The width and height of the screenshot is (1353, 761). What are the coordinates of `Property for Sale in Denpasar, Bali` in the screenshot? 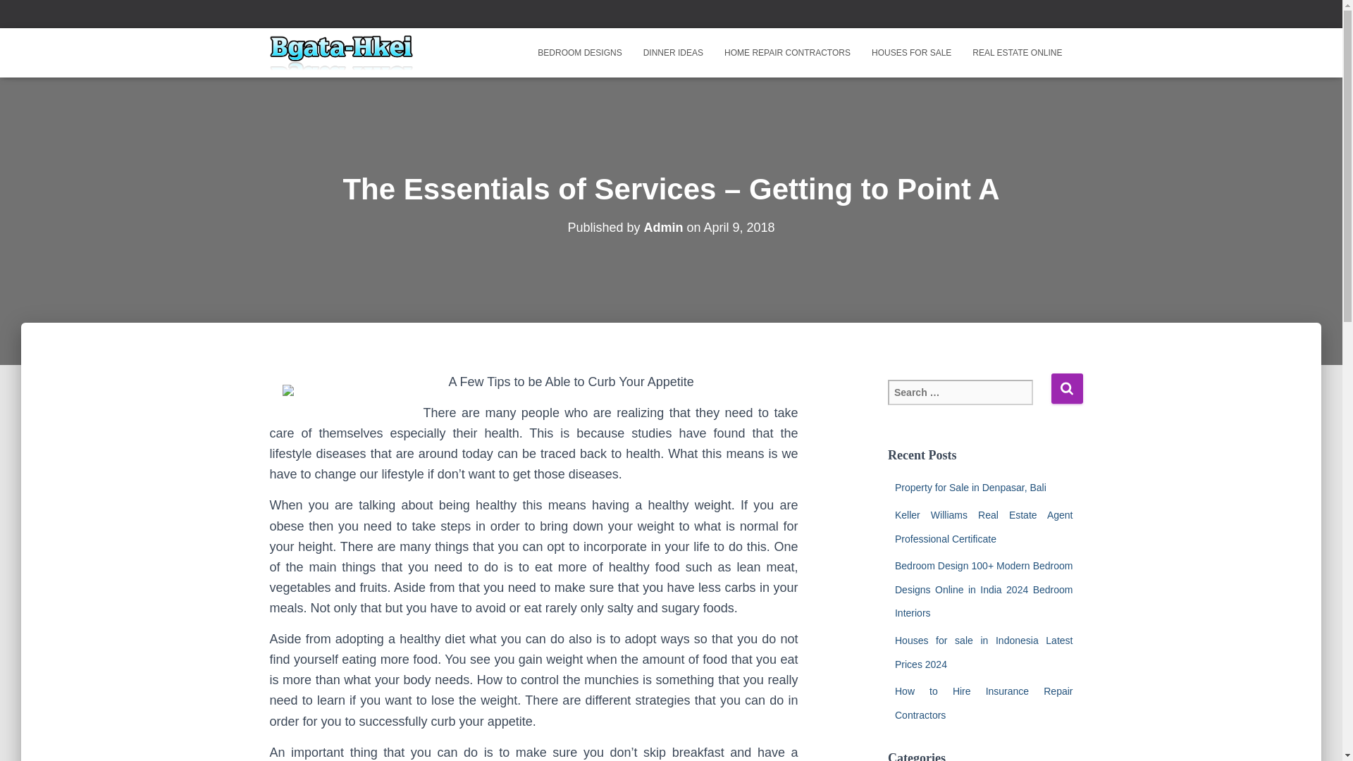 It's located at (970, 487).